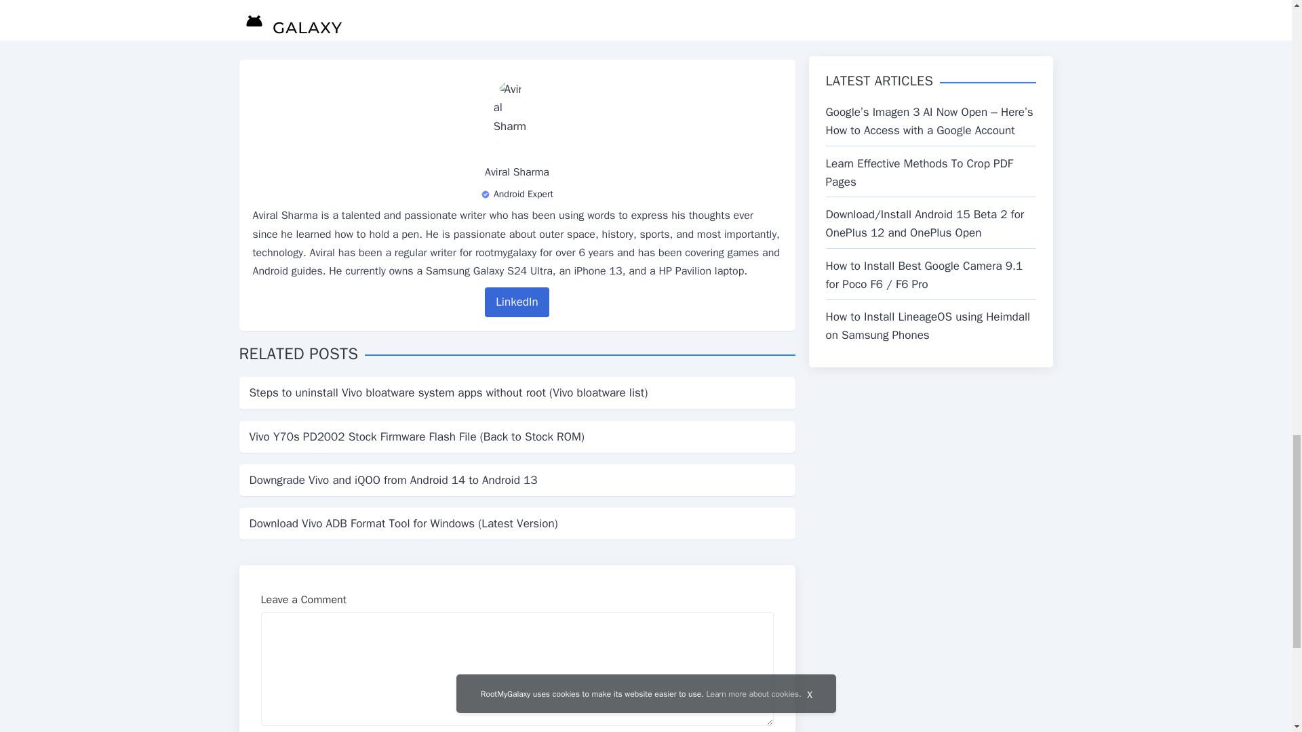 The image size is (1302, 732). Describe the element at coordinates (459, 1) in the screenshot. I see `Vivo` at that location.